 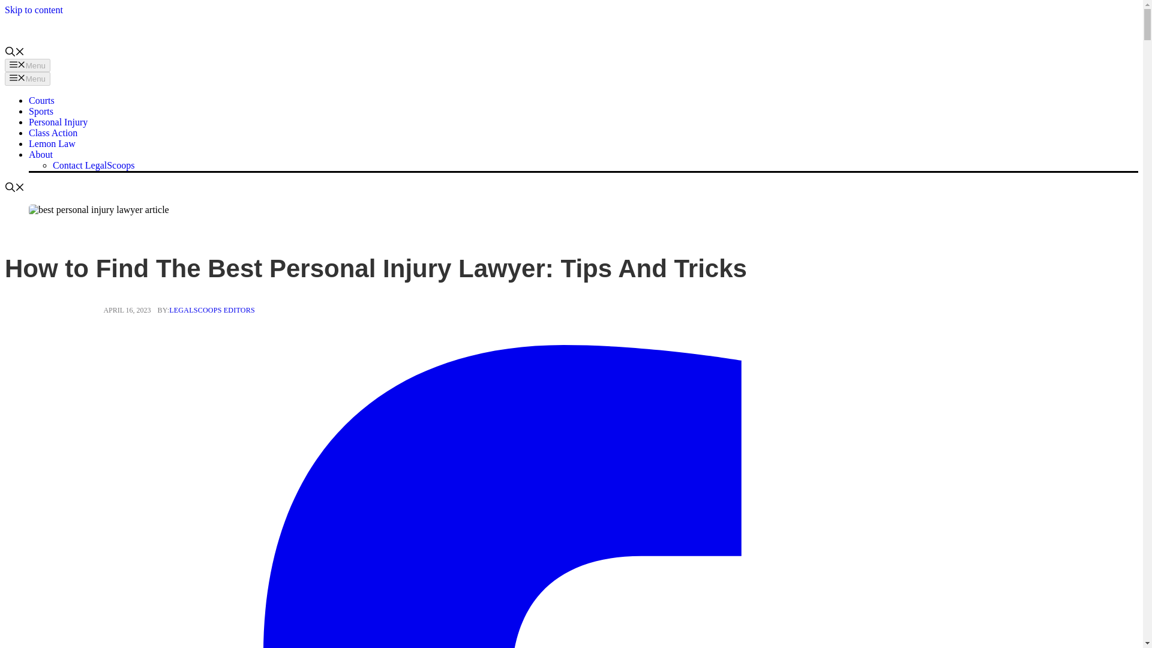 I want to click on Personal Injury, so click(x=58, y=122).